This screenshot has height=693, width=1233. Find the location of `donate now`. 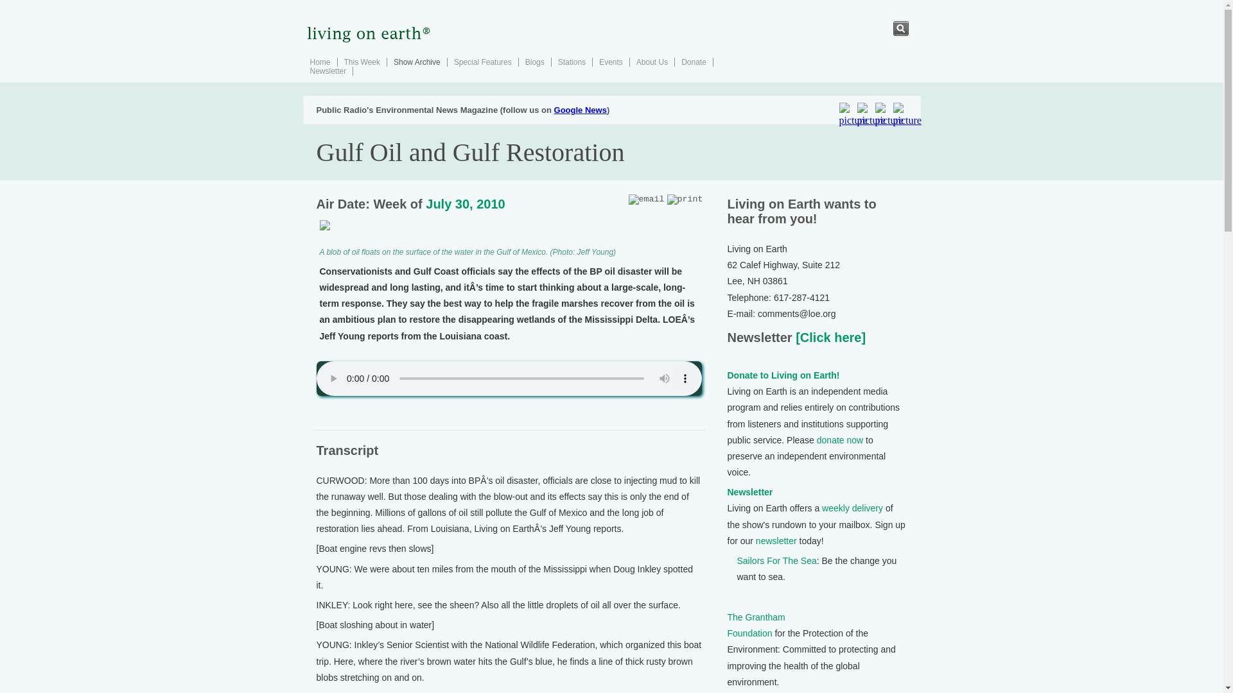

donate now is located at coordinates (840, 440).